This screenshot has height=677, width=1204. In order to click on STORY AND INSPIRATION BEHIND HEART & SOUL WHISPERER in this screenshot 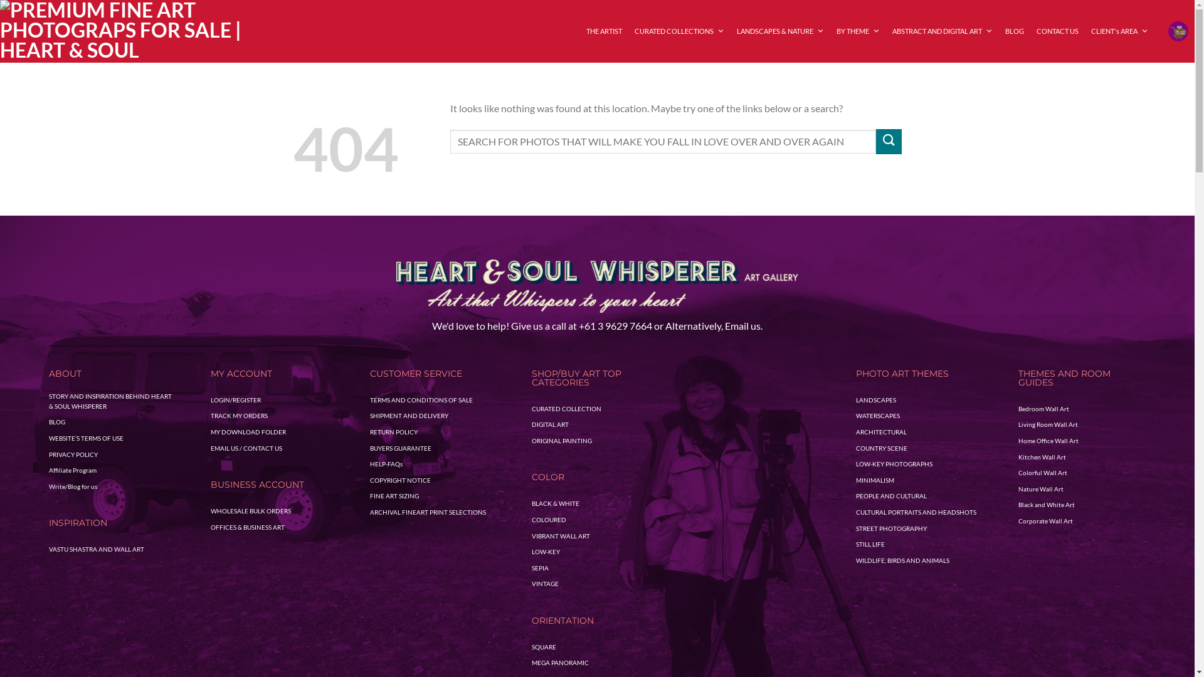, I will do `click(111, 401)`.